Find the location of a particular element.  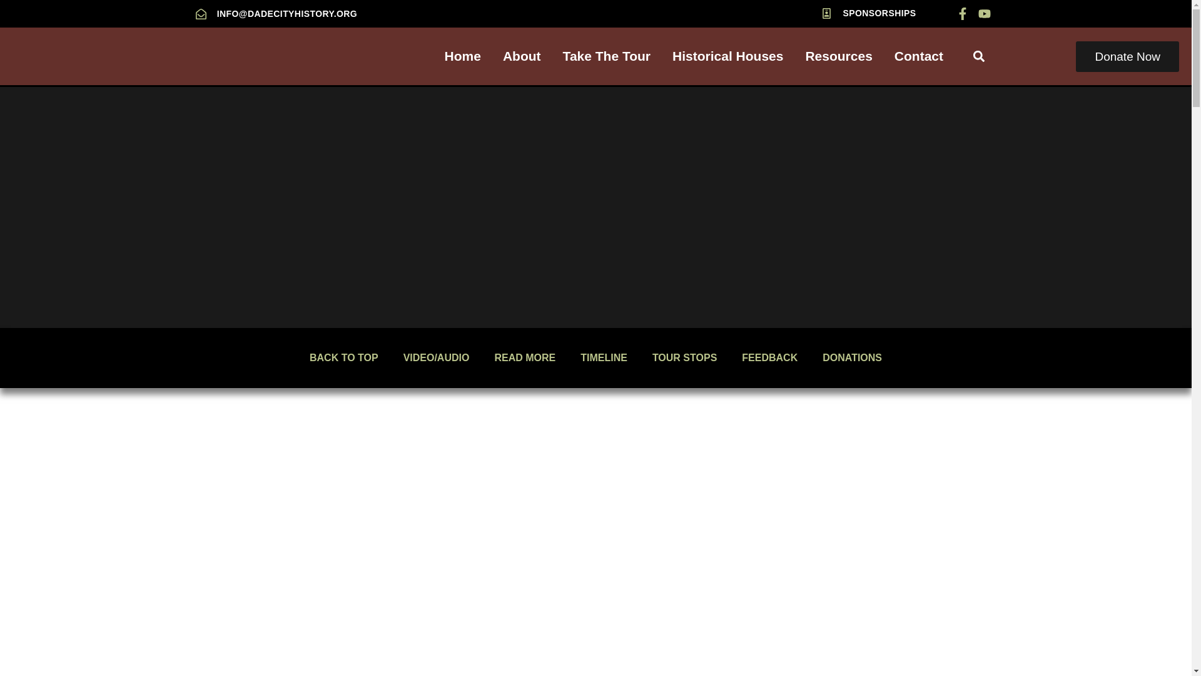

Contact is located at coordinates (918, 56).